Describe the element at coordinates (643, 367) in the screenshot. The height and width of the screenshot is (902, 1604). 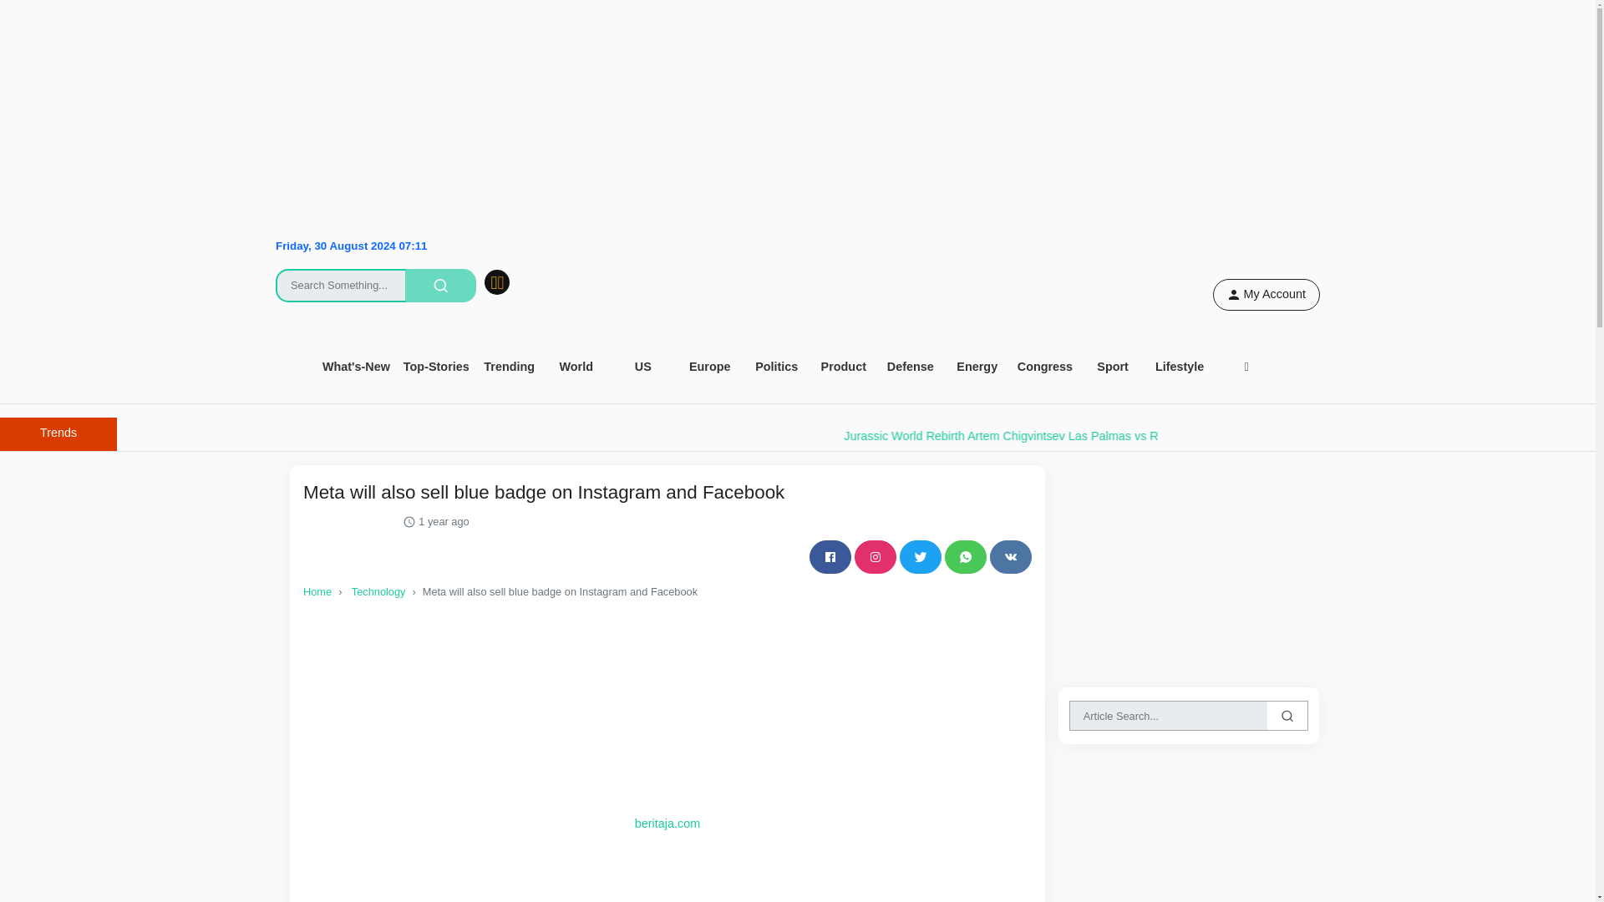
I see `US` at that location.